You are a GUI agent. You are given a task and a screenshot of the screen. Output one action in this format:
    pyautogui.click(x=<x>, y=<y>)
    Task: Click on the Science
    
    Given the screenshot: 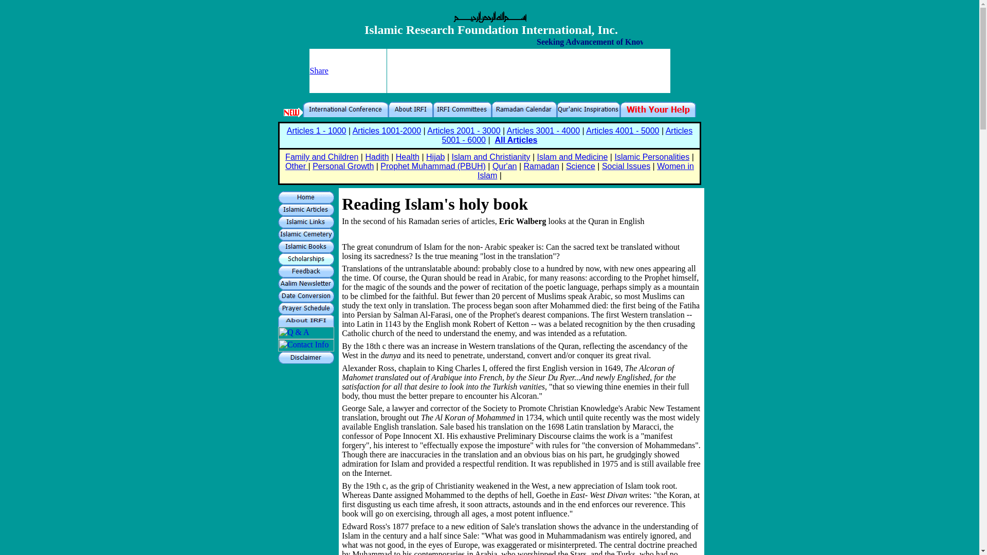 What is the action you would take?
    pyautogui.click(x=580, y=166)
    